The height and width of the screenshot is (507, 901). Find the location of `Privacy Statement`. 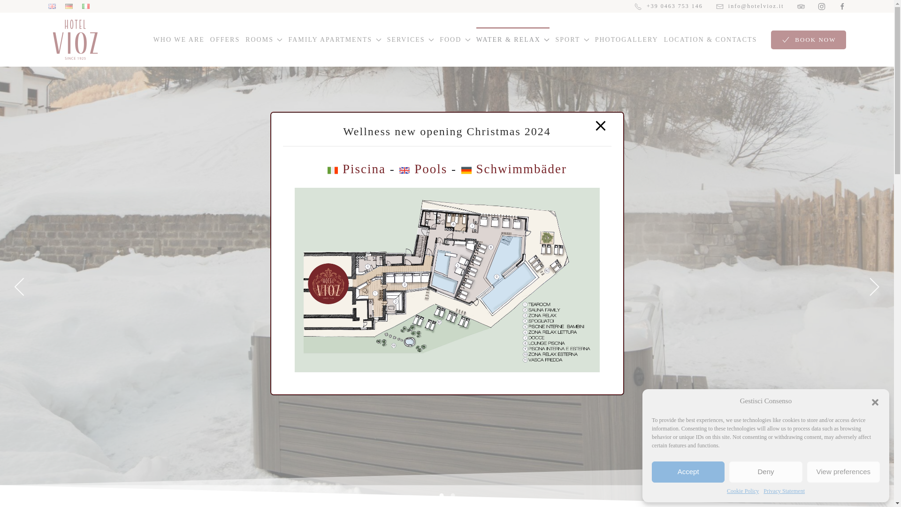

Privacy Statement is located at coordinates (784, 491).